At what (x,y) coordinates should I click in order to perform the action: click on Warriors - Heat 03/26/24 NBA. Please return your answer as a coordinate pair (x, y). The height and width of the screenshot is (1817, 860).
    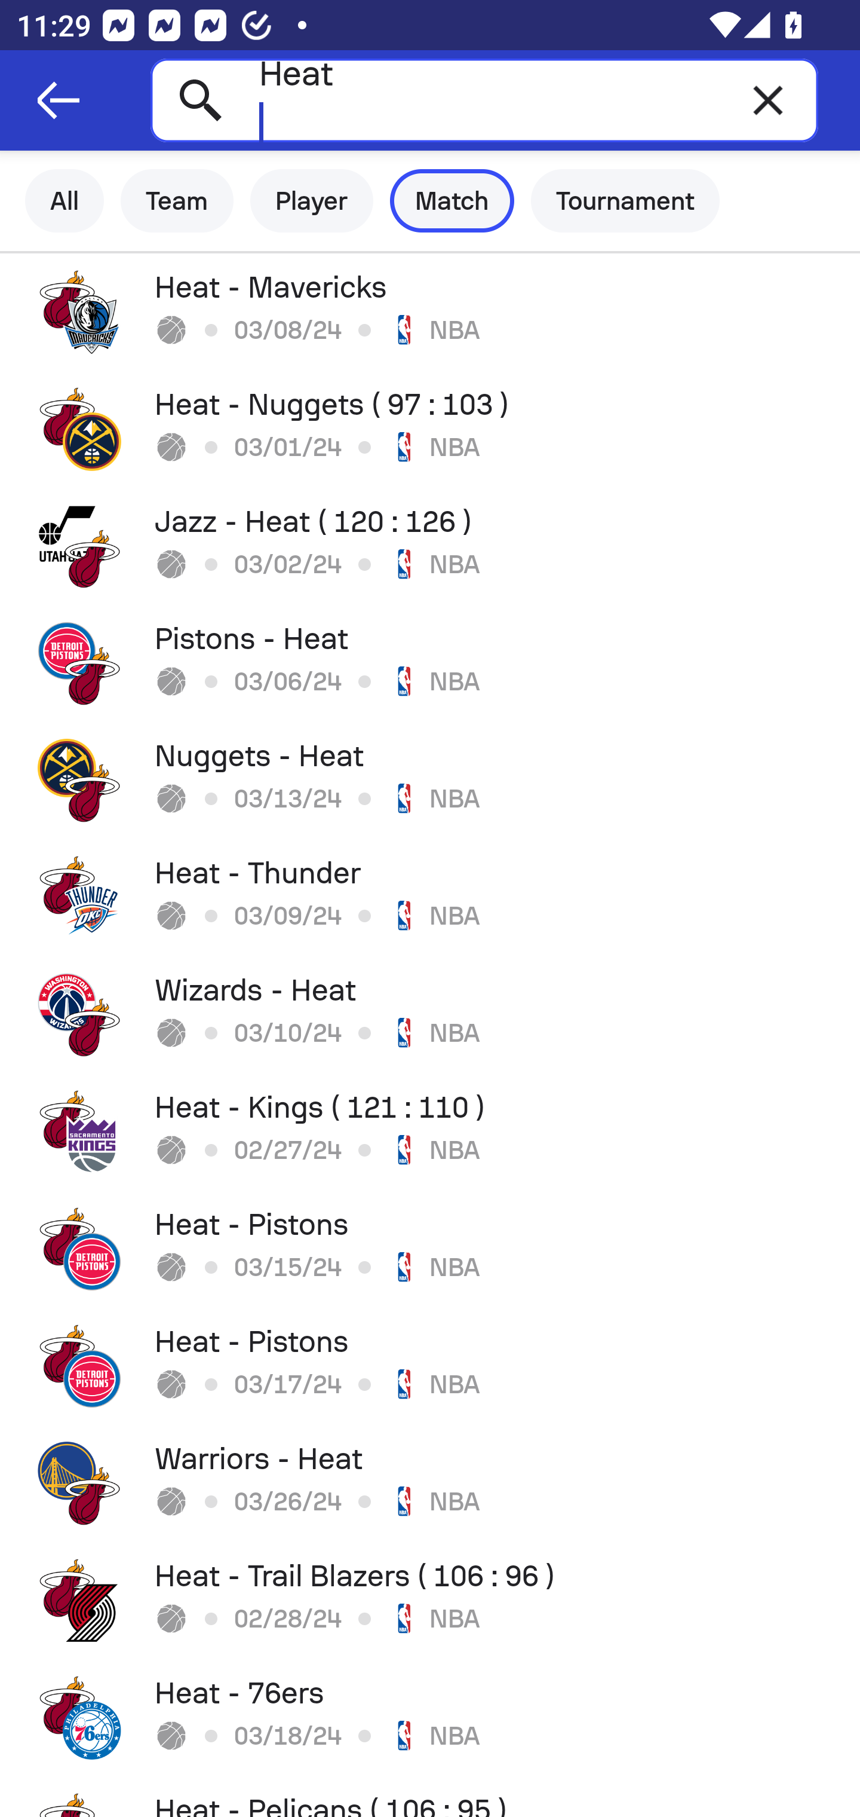
    Looking at the image, I should click on (430, 1483).